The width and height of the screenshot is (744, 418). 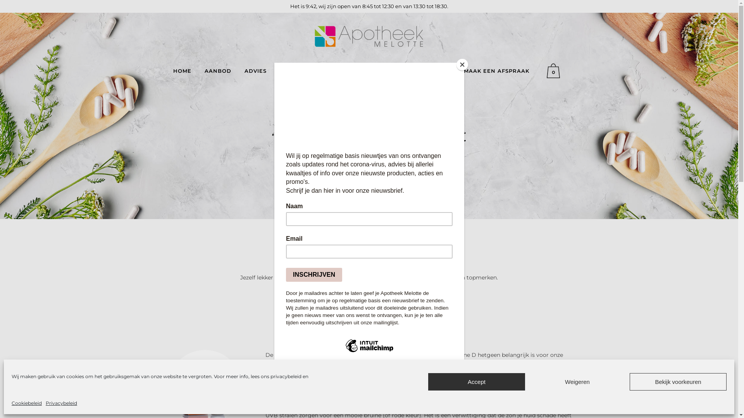 I want to click on MAAK EEN AFSPRAAK, so click(x=497, y=71).